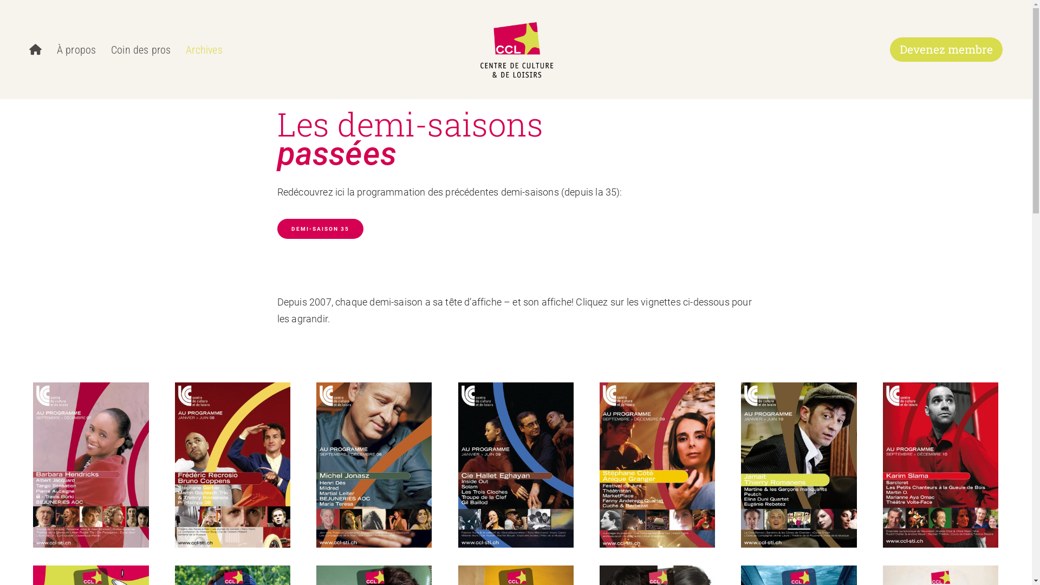  Describe the element at coordinates (141, 50) in the screenshot. I see `Coin des pros` at that location.